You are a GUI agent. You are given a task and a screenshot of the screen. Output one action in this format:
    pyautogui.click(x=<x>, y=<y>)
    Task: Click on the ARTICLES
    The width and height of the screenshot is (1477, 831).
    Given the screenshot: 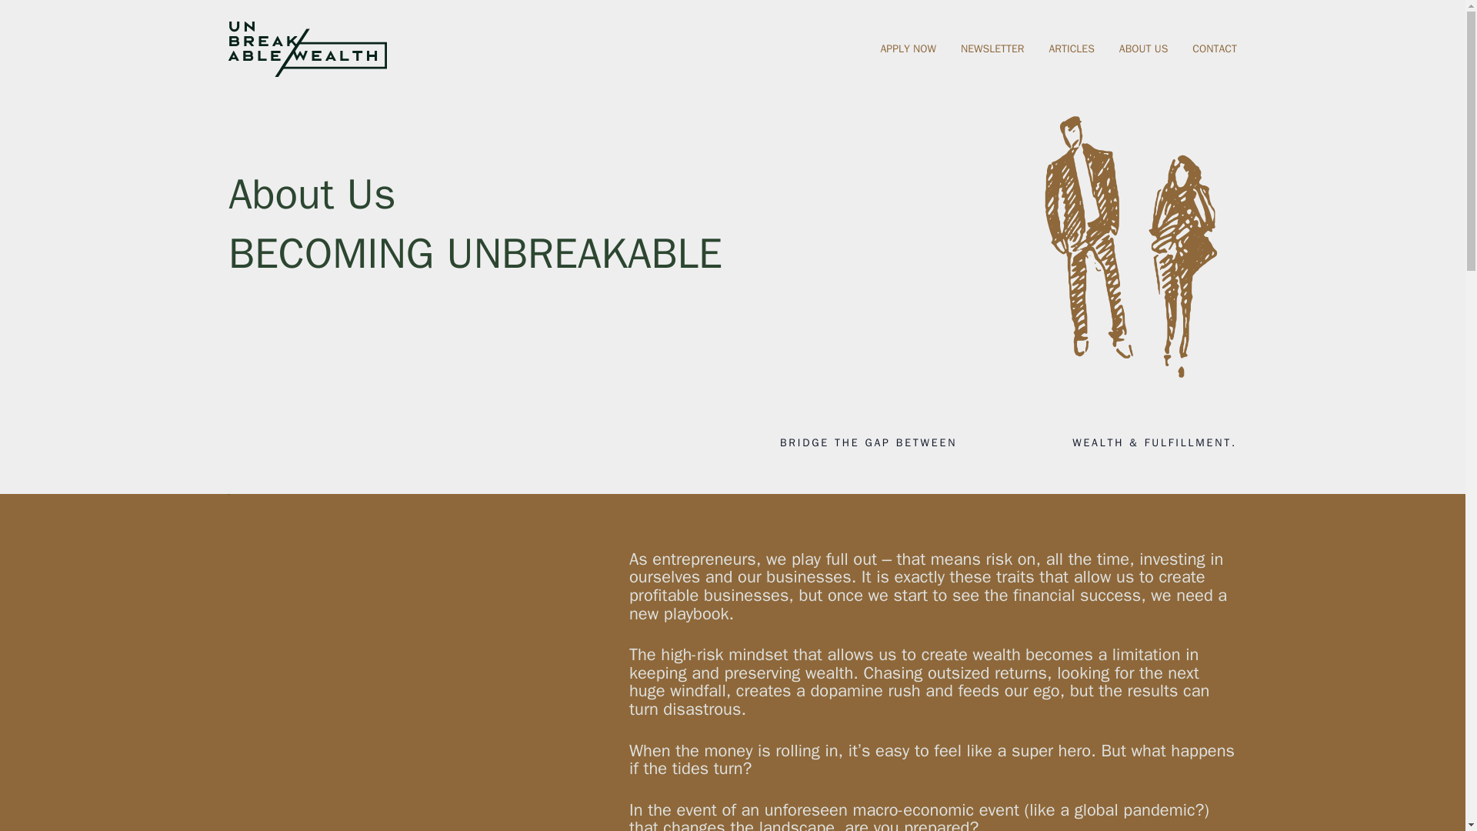 What is the action you would take?
    pyautogui.click(x=1071, y=48)
    